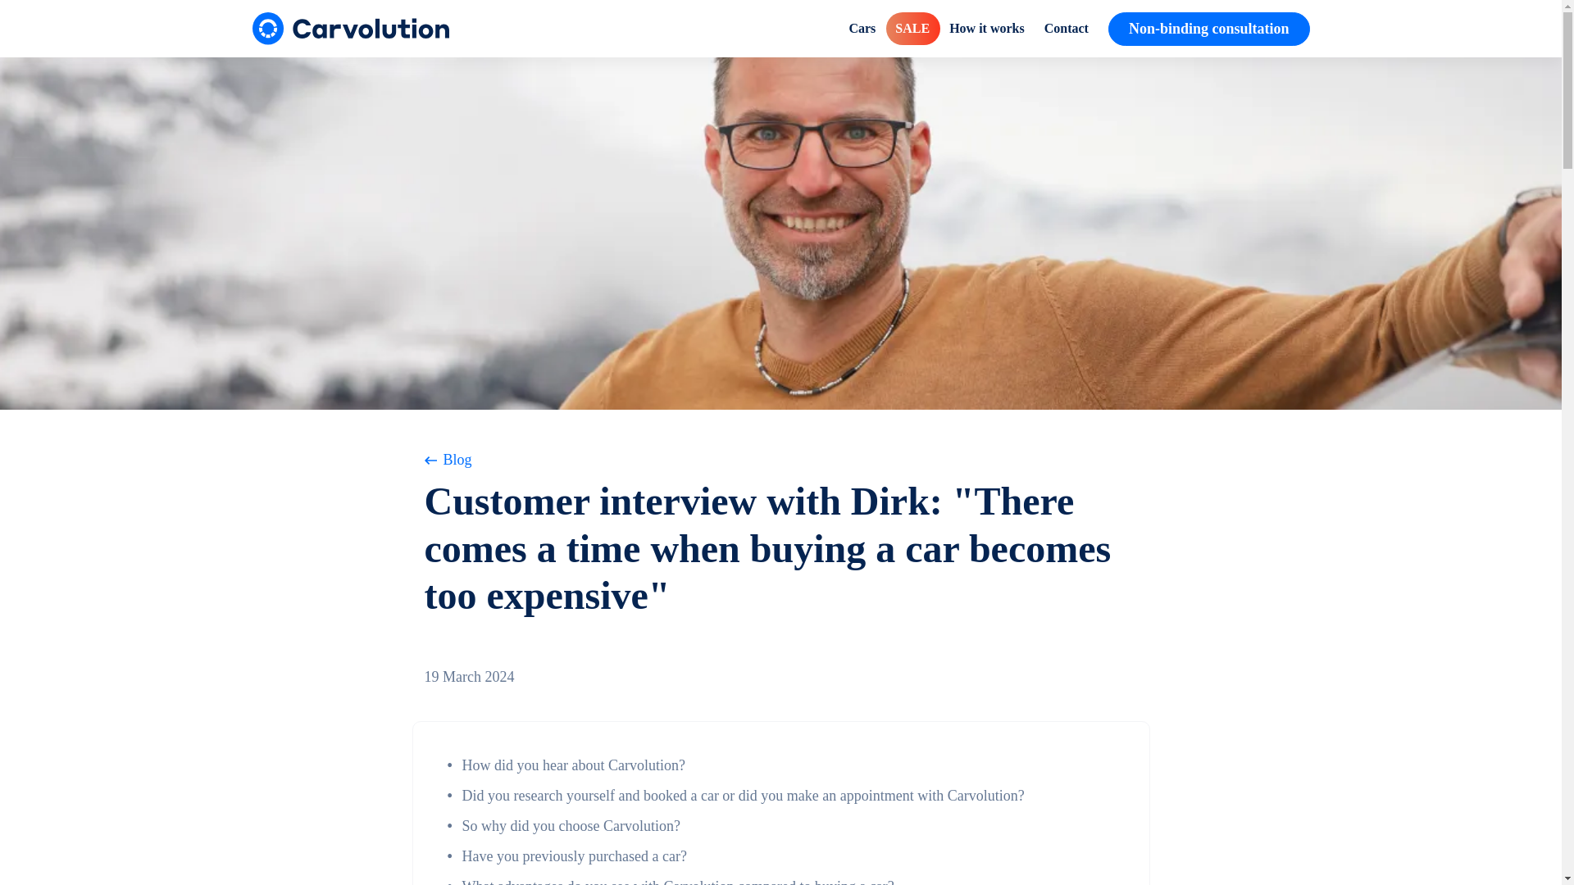  I want to click on How did you hear about Carvolution?, so click(574, 765).